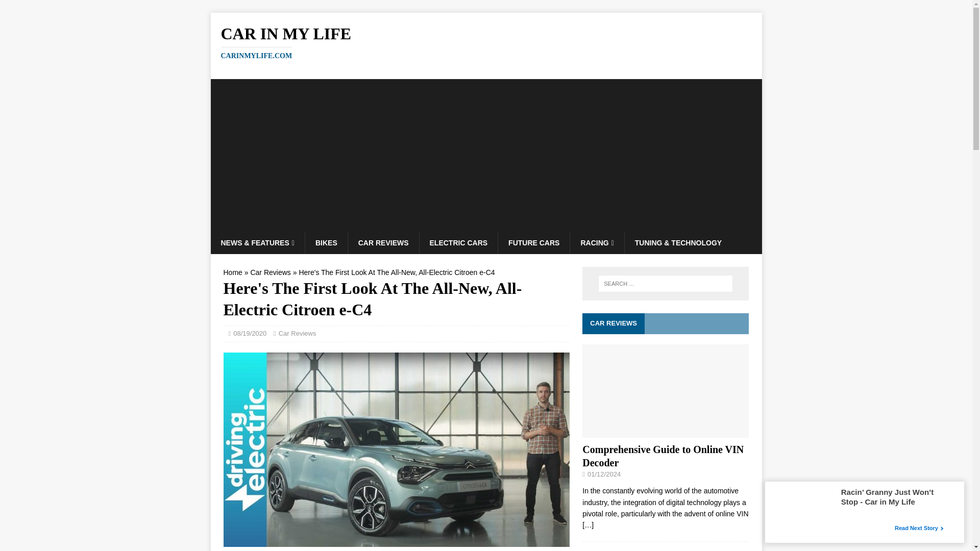  I want to click on FUTURE CARS, so click(533, 242).